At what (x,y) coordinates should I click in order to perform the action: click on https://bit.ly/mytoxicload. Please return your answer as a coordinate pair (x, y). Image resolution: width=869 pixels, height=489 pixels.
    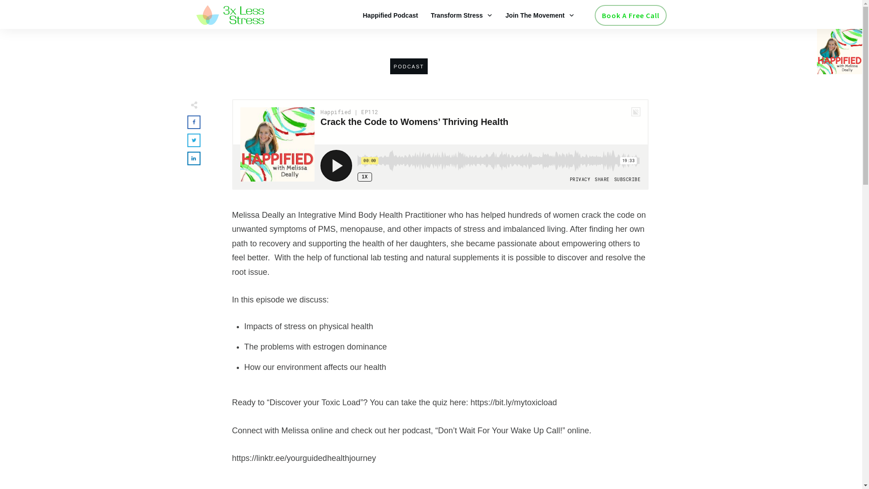
    Looking at the image, I should click on (514, 403).